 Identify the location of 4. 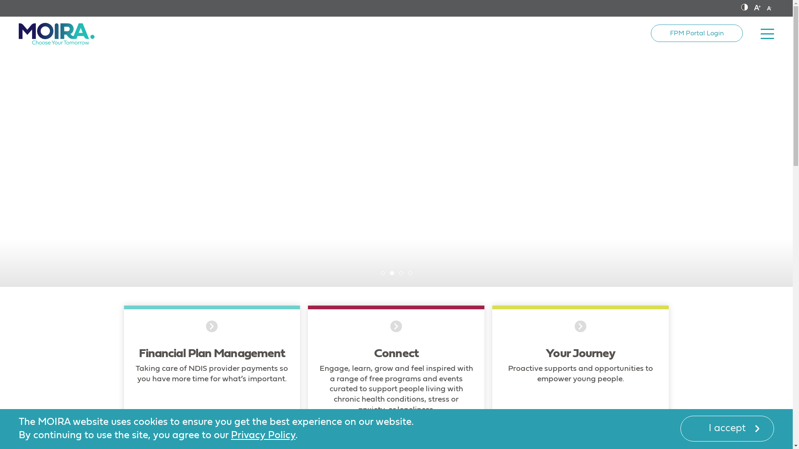
(413, 276).